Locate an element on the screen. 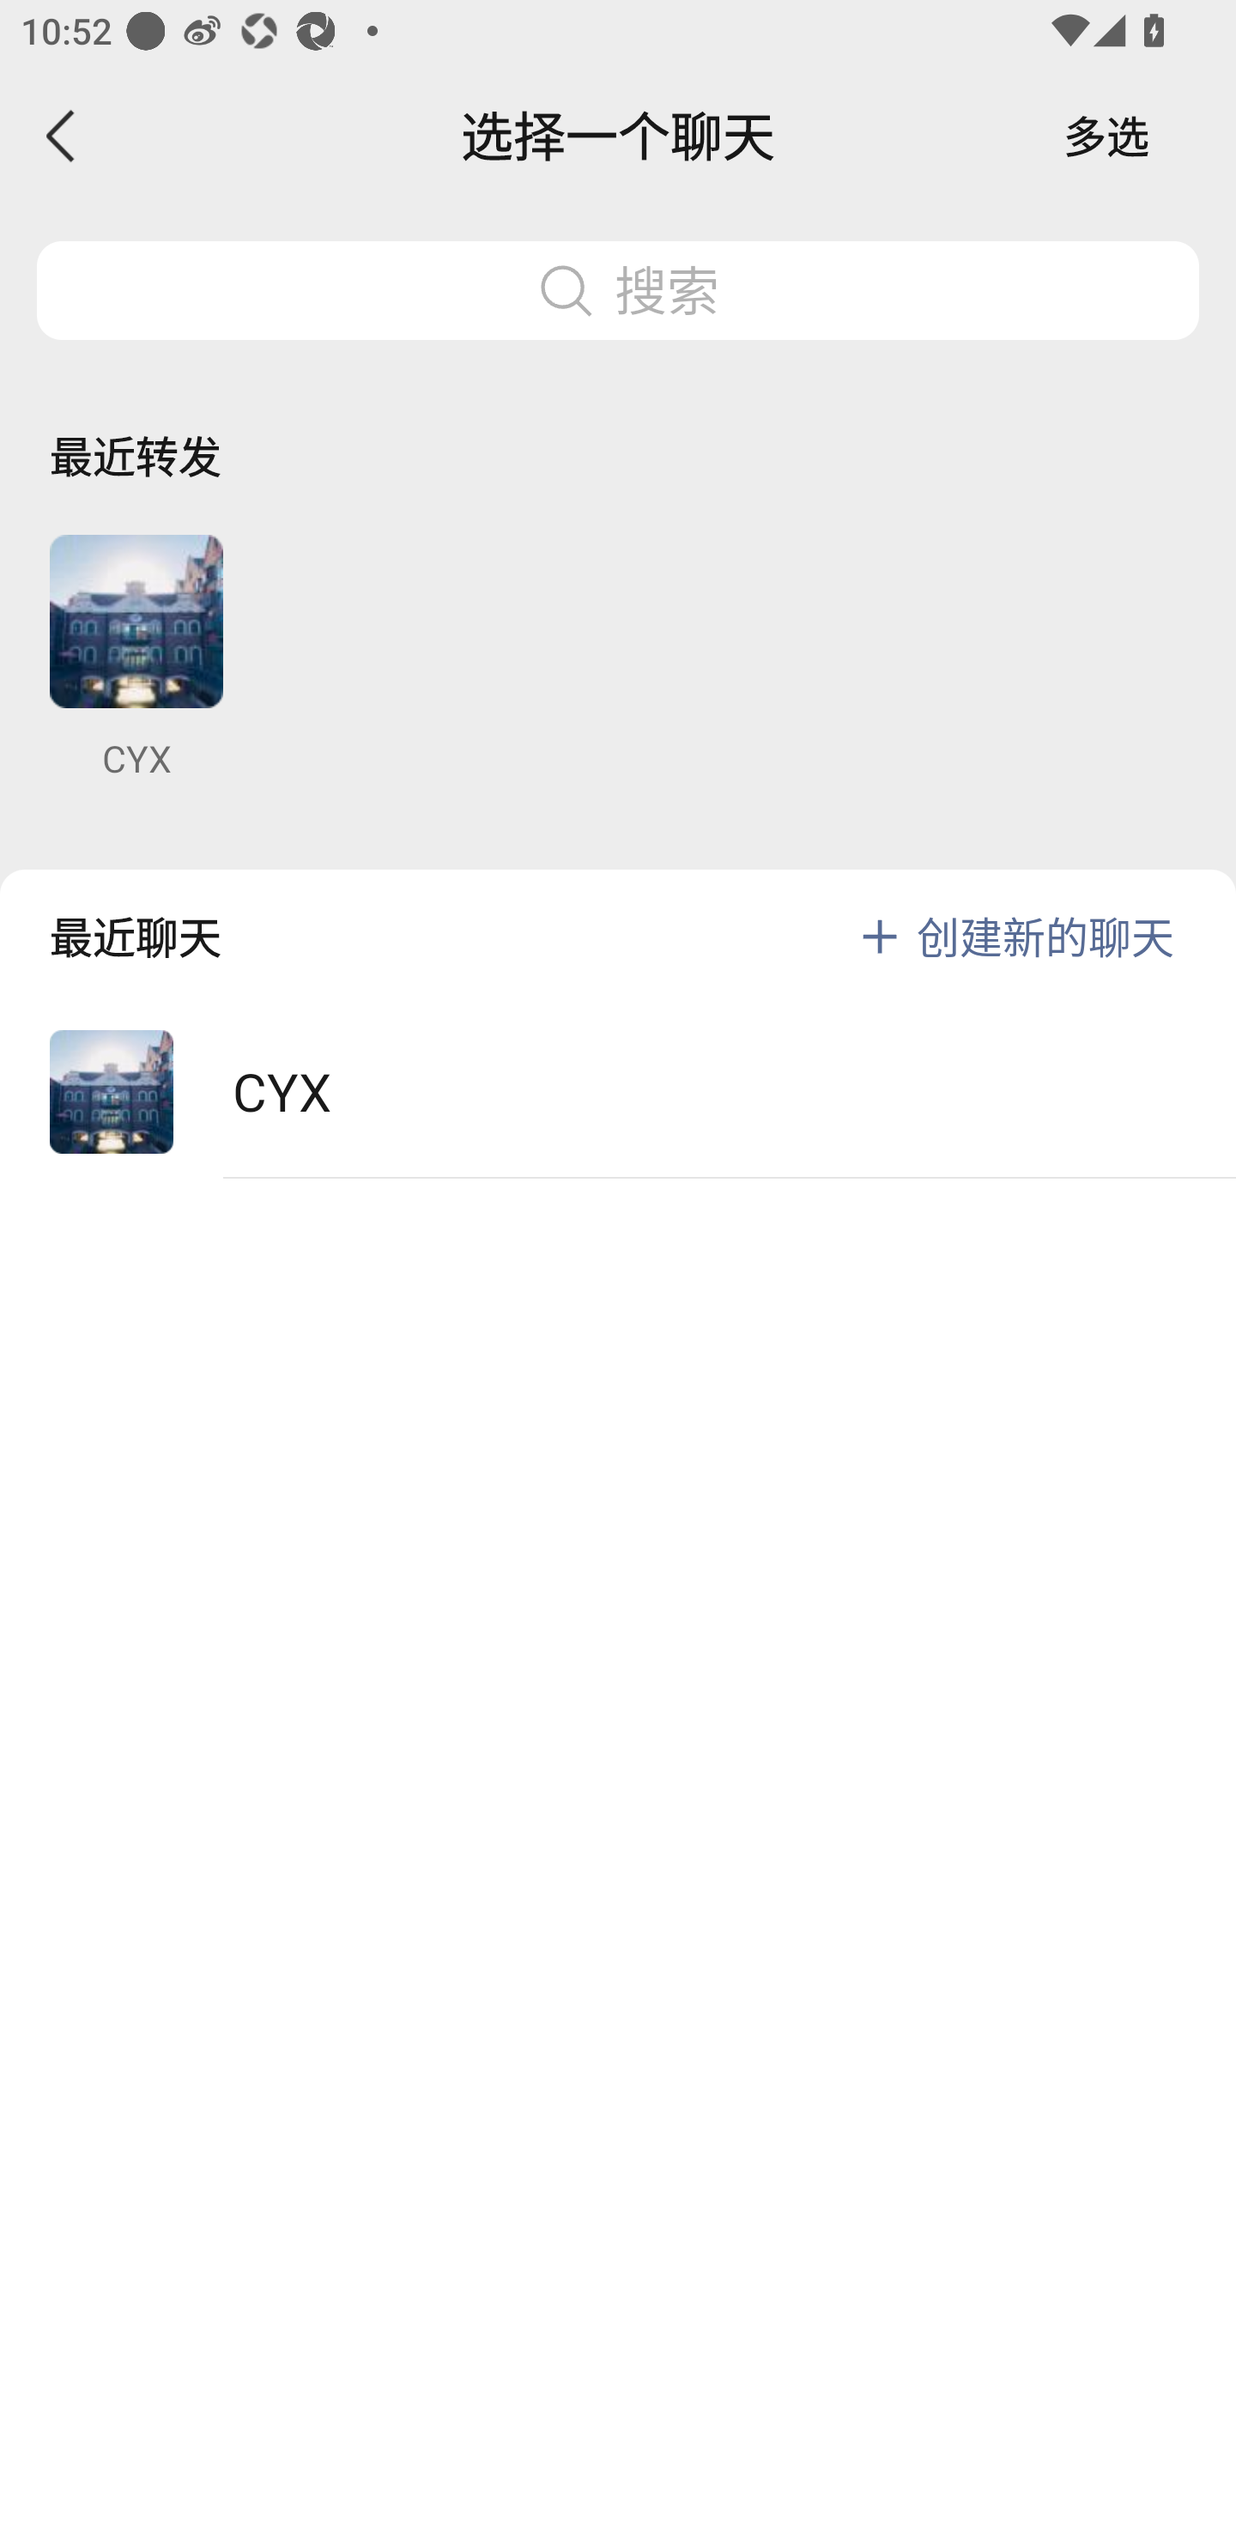 The height and width of the screenshot is (2541, 1236). 返回 is located at coordinates (62, 136).